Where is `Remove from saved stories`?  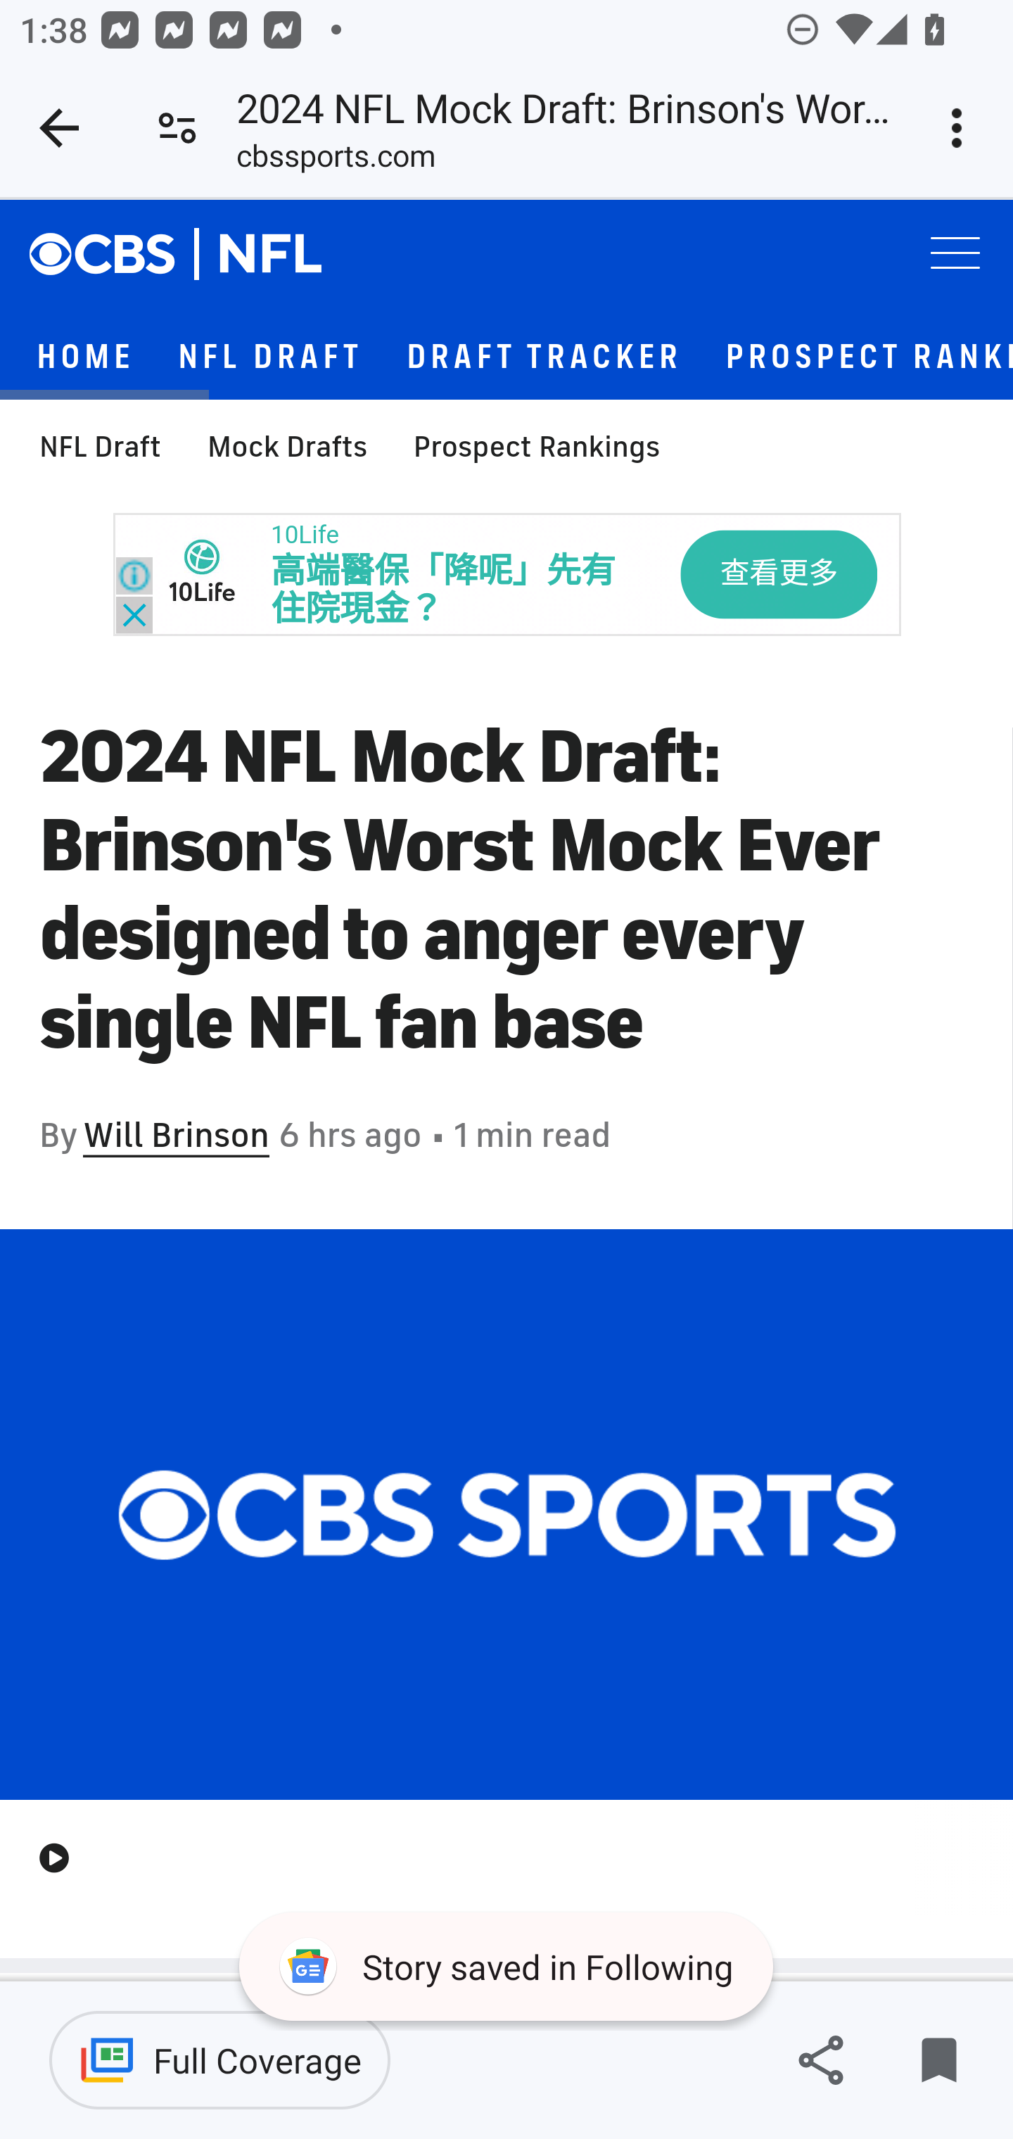 Remove from saved stories is located at coordinates (938, 2060).